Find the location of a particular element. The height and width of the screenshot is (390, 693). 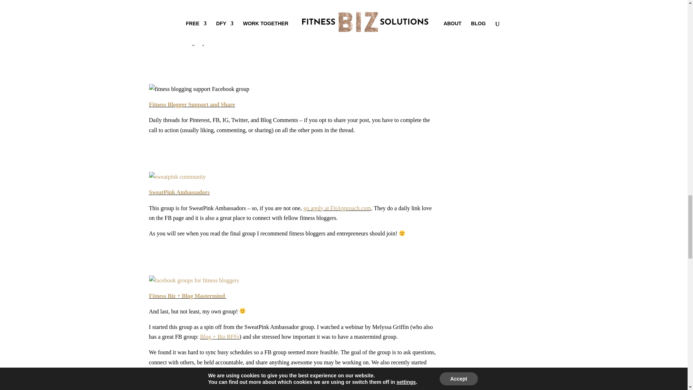

Fitness Blogger Support and Share is located at coordinates (192, 104).